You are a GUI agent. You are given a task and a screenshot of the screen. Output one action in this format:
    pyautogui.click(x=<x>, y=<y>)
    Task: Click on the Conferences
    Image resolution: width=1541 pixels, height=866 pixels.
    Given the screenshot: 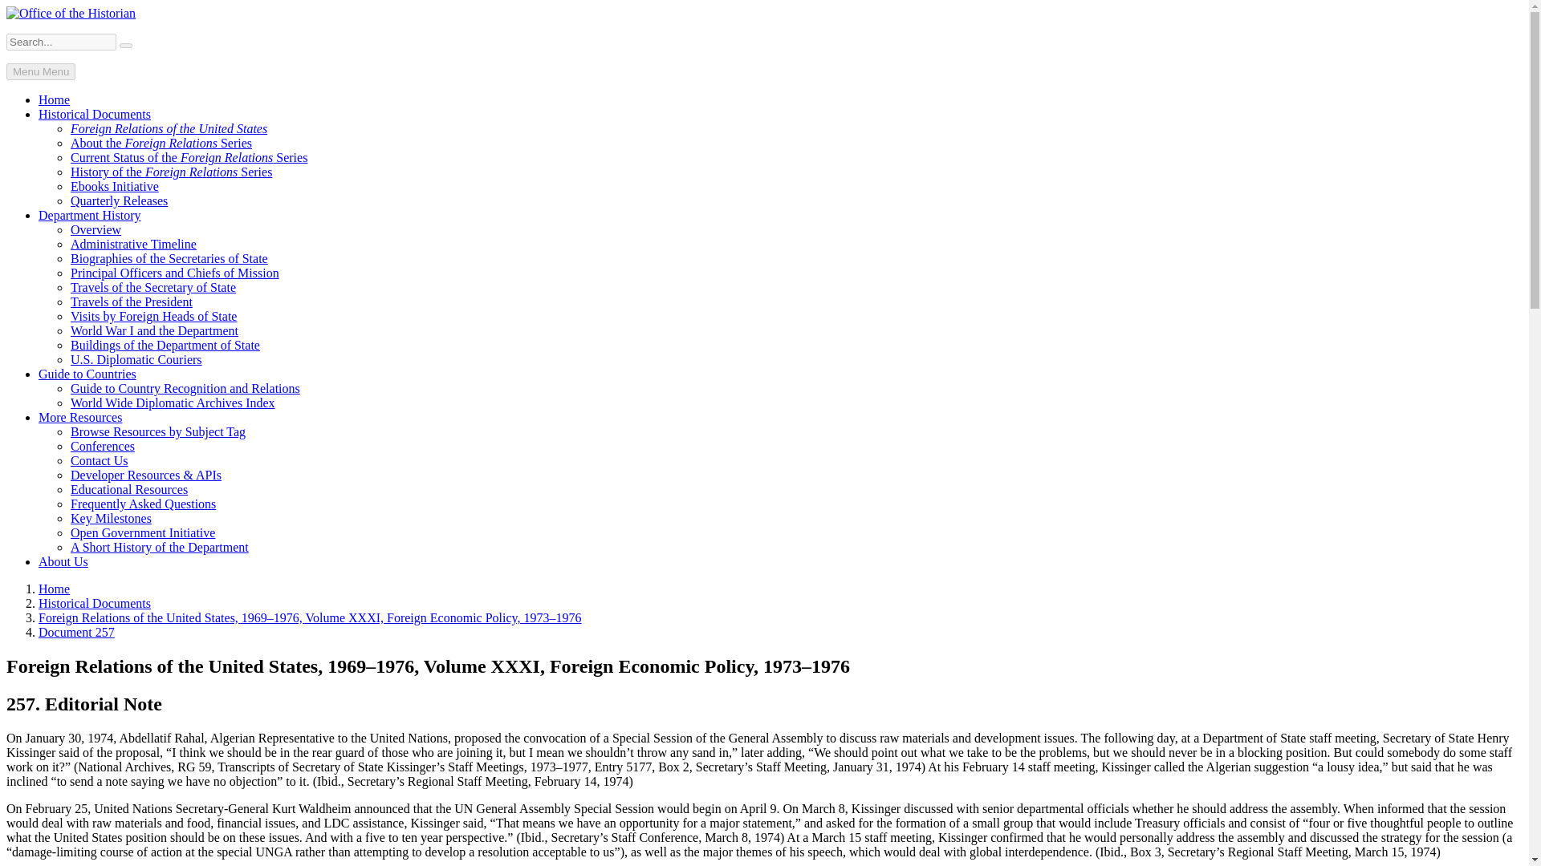 What is the action you would take?
    pyautogui.click(x=103, y=446)
    